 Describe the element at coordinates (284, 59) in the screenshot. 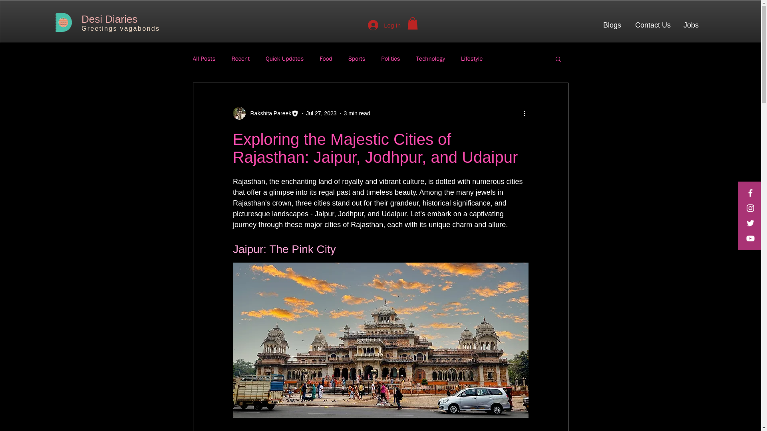

I see `Quick Updates` at that location.